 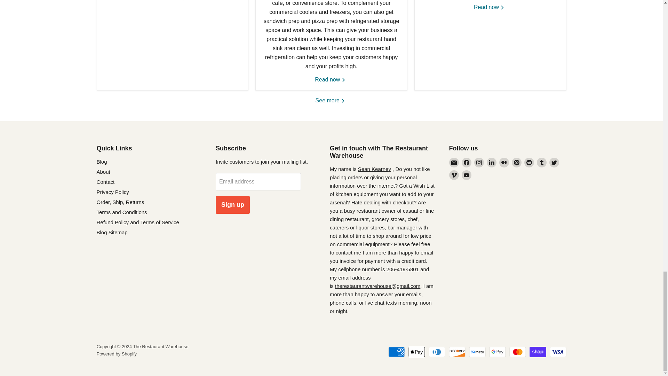 What do you see at coordinates (454, 162) in the screenshot?
I see `Email` at bounding box center [454, 162].